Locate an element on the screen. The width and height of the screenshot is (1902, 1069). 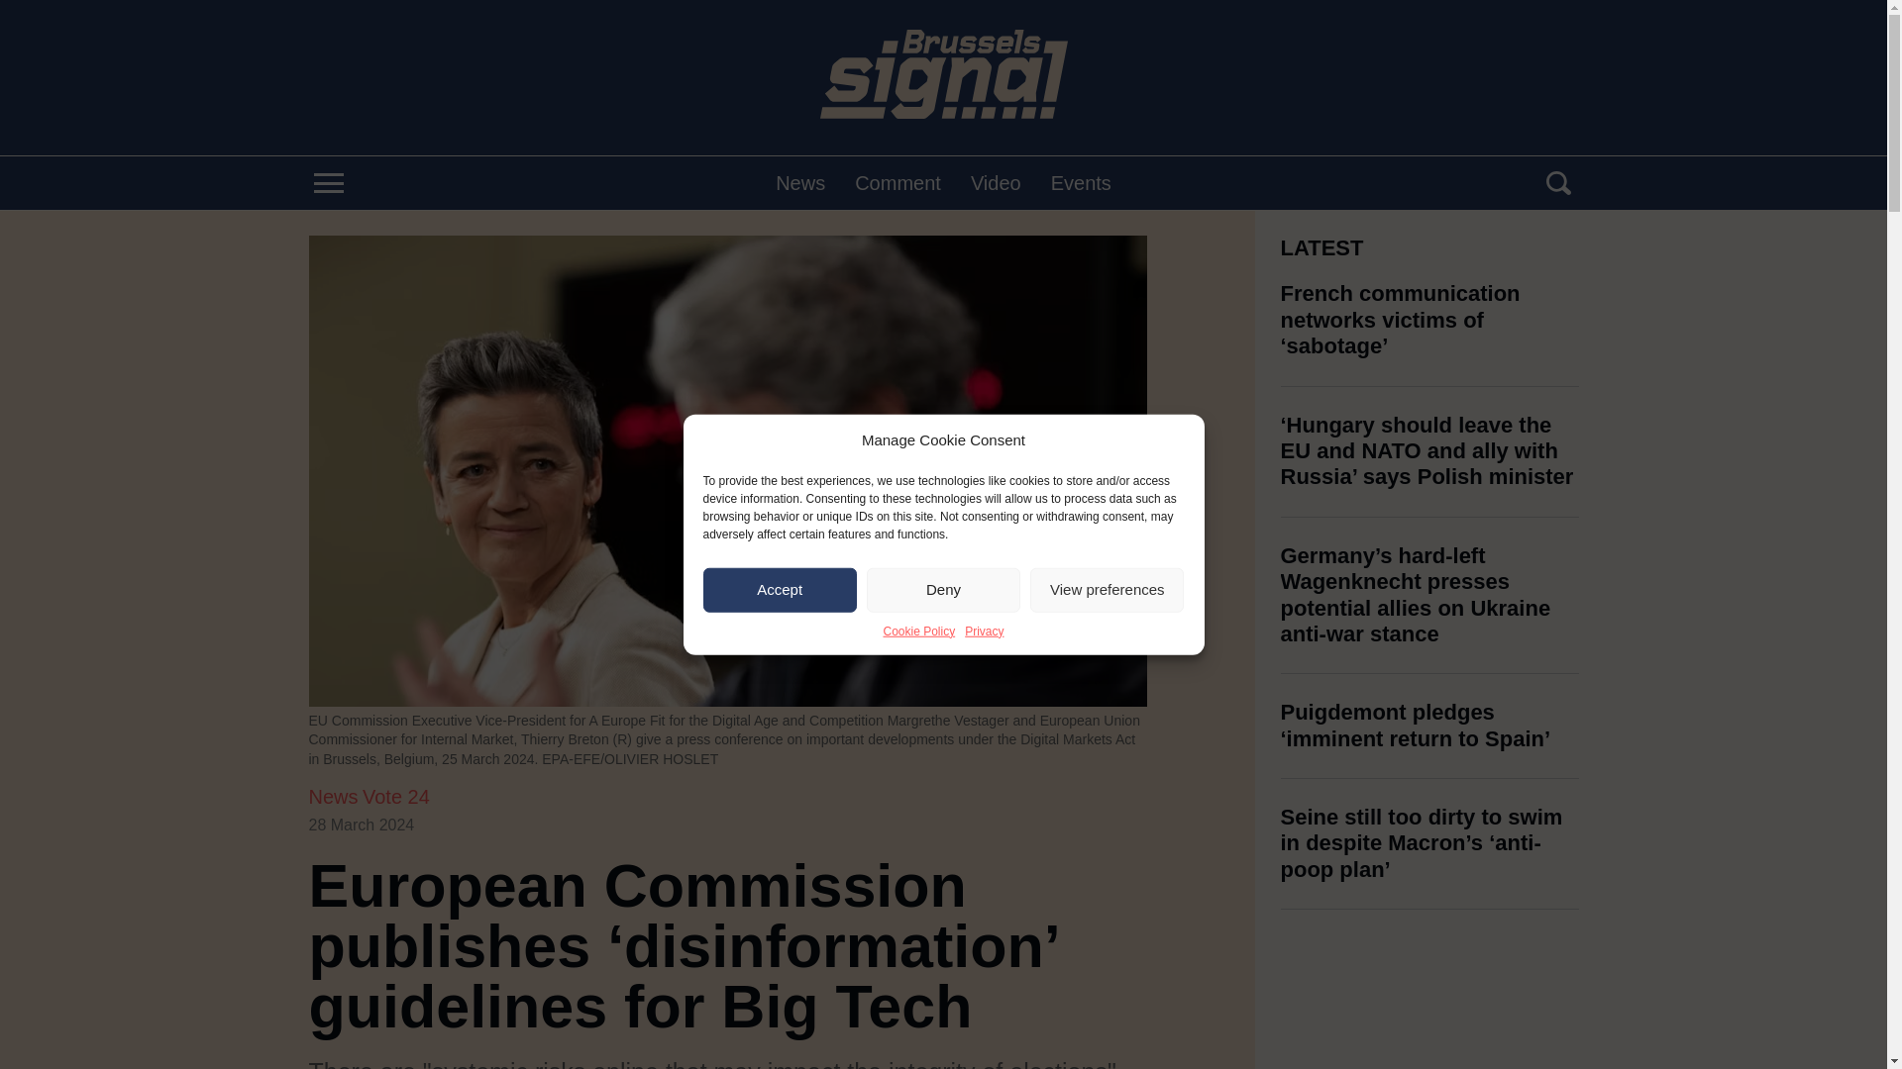
Vote 24 is located at coordinates (396, 796).